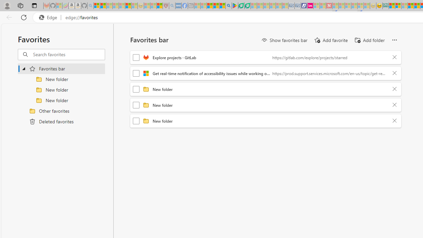 Image resolution: width=423 pixels, height=238 pixels. I want to click on Terms of Use Agreement, so click(241, 6).